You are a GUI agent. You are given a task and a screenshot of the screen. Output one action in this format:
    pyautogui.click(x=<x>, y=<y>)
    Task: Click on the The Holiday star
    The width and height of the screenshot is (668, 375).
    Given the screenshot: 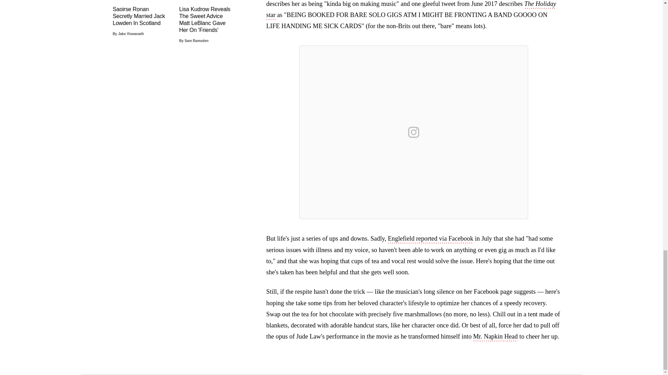 What is the action you would take?
    pyautogui.click(x=411, y=10)
    